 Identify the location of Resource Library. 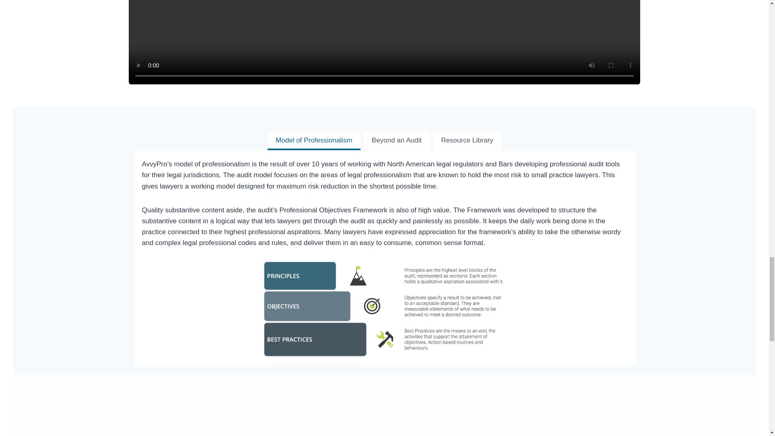
(467, 141).